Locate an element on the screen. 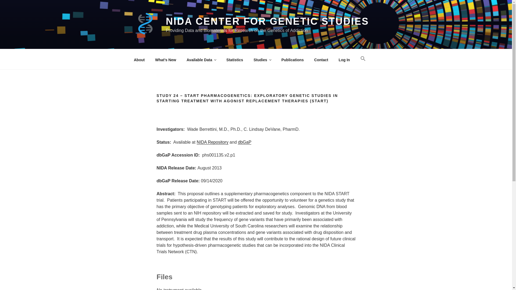 The height and width of the screenshot is (290, 516). Available Data is located at coordinates (201, 60).